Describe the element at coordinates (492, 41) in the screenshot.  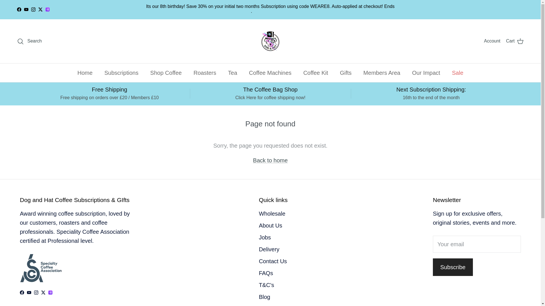
I see `Account` at that location.